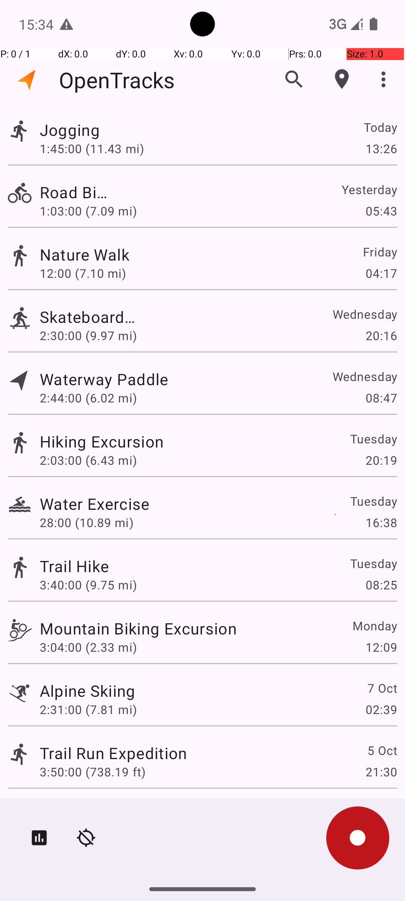 Image resolution: width=405 pixels, height=901 pixels. I want to click on 2:31:00 (7.81 mi), so click(88, 710).